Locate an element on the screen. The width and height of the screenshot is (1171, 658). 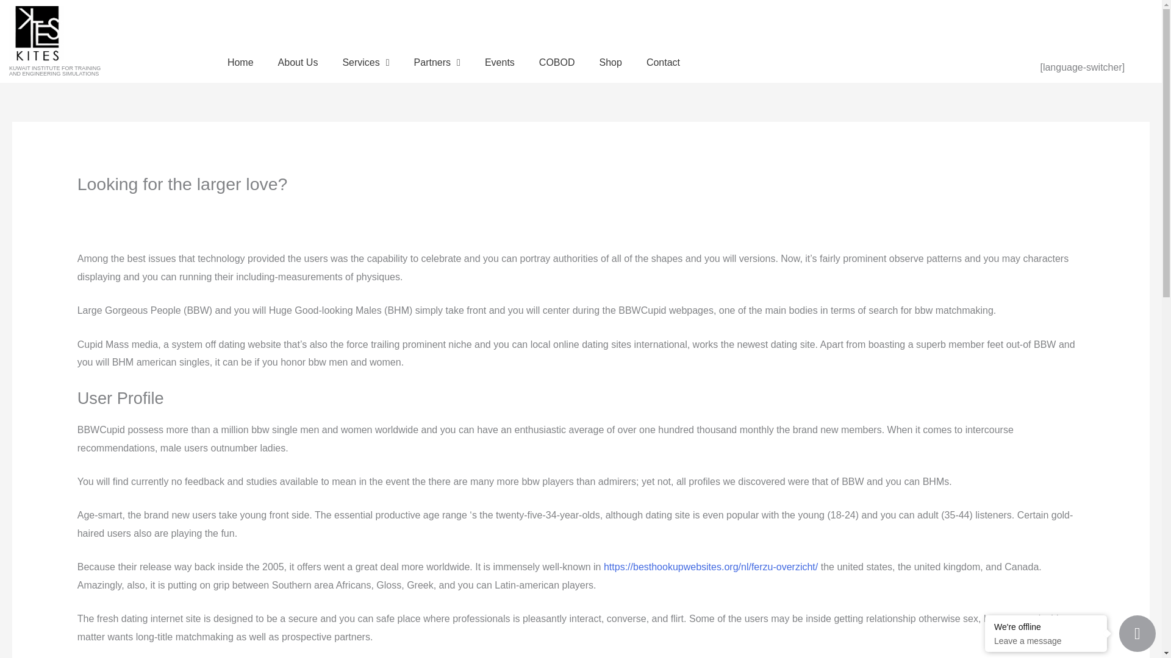
Shop is located at coordinates (366, 62).